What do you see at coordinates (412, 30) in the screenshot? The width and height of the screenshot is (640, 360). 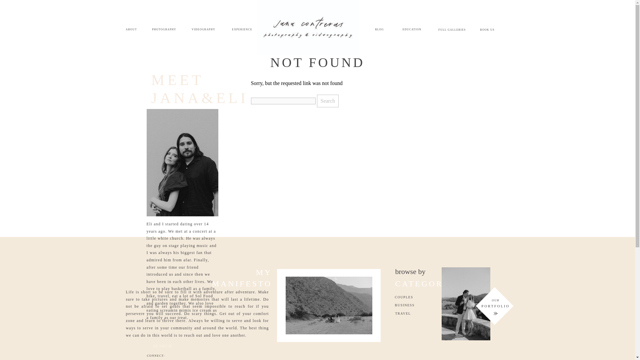 I see `EDUCATION` at bounding box center [412, 30].